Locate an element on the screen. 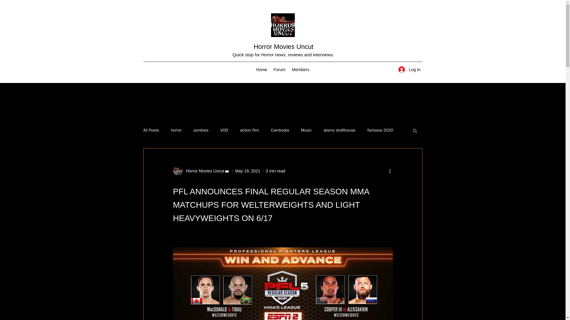 This screenshot has width=570, height=320. action film is located at coordinates (249, 130).